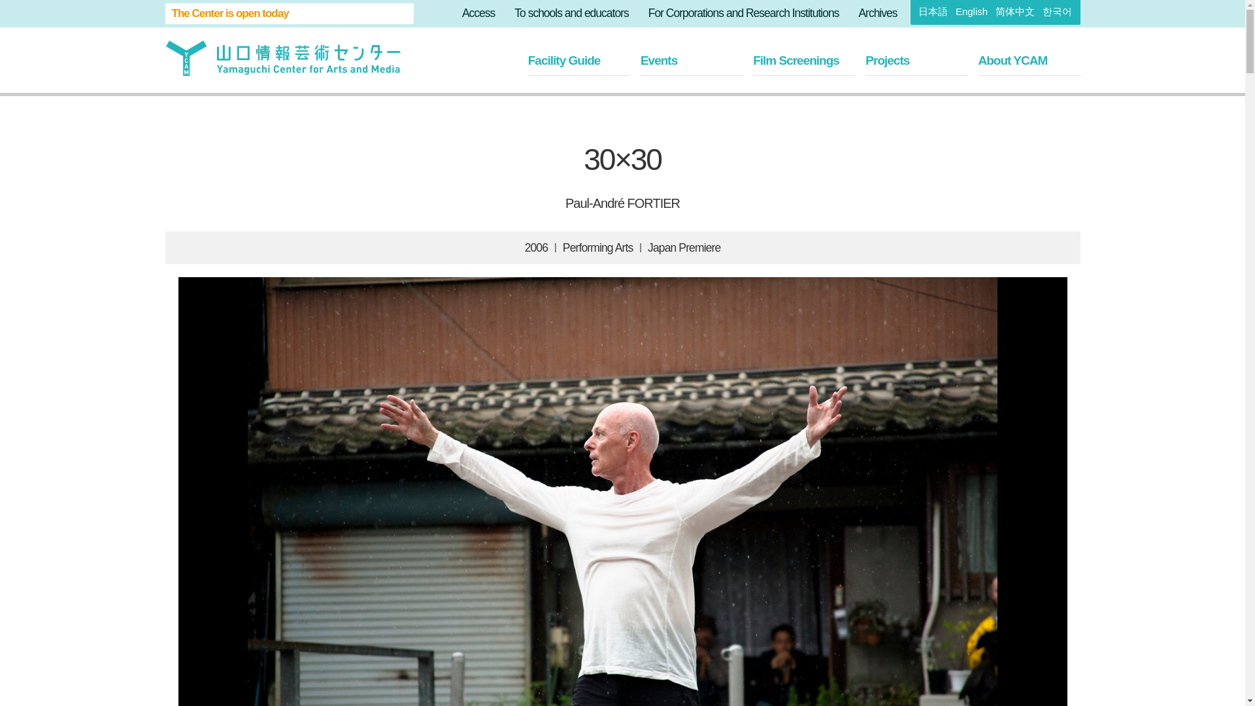 This screenshot has width=1255, height=706. I want to click on For Corporations and Research Institutions, so click(744, 13).